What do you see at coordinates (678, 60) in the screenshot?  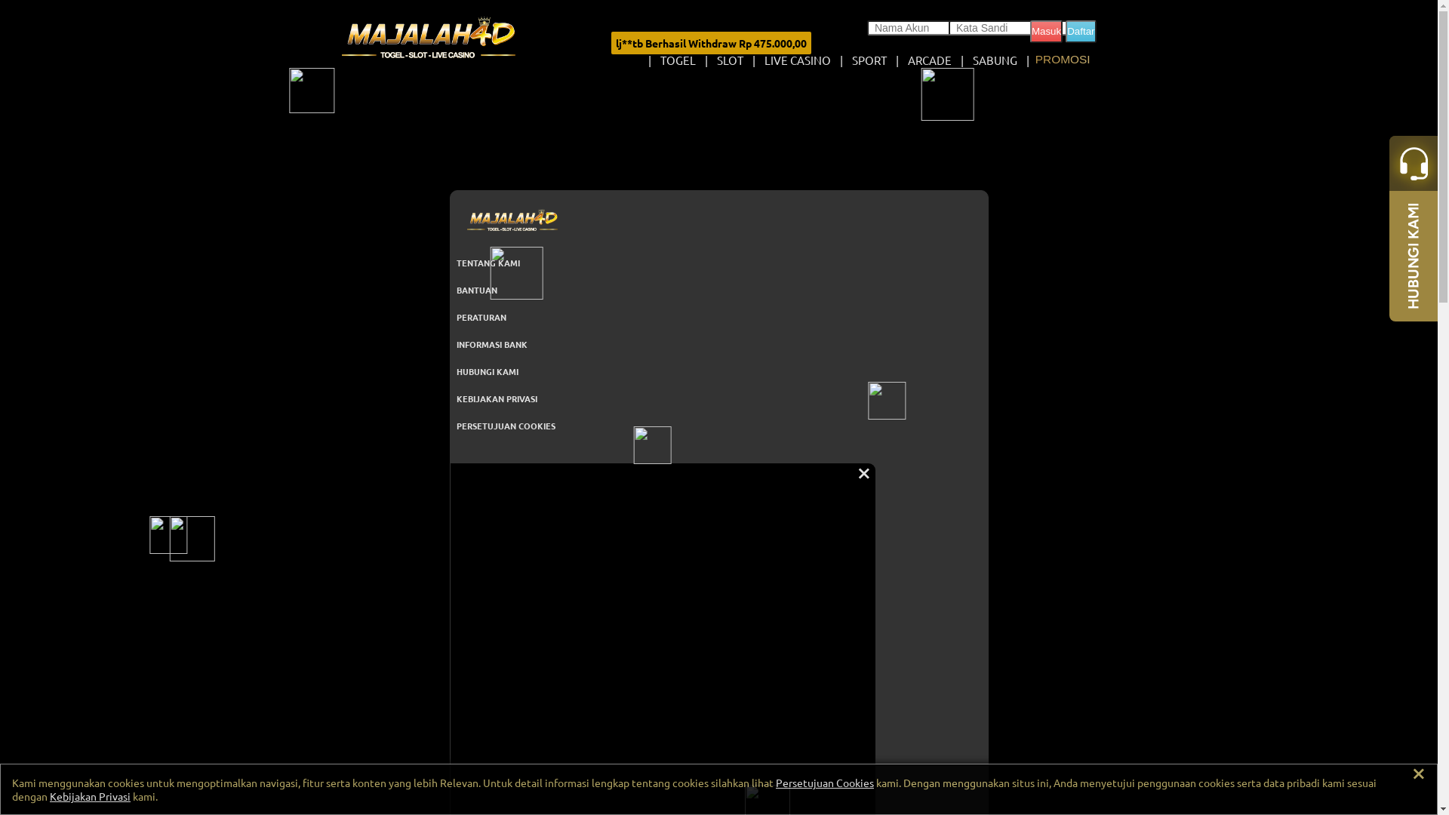 I see `TOGEL` at bounding box center [678, 60].